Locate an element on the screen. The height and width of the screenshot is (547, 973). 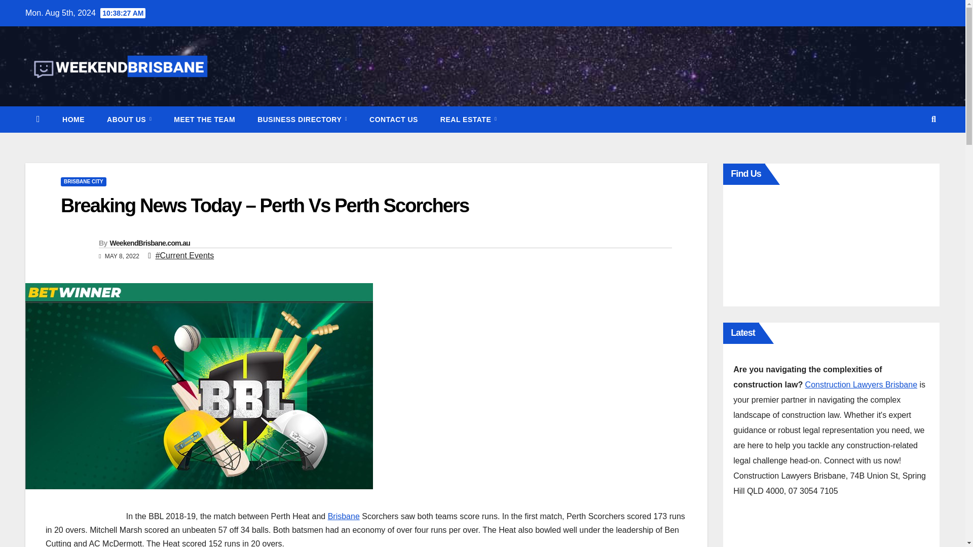
Real Estate is located at coordinates (468, 120).